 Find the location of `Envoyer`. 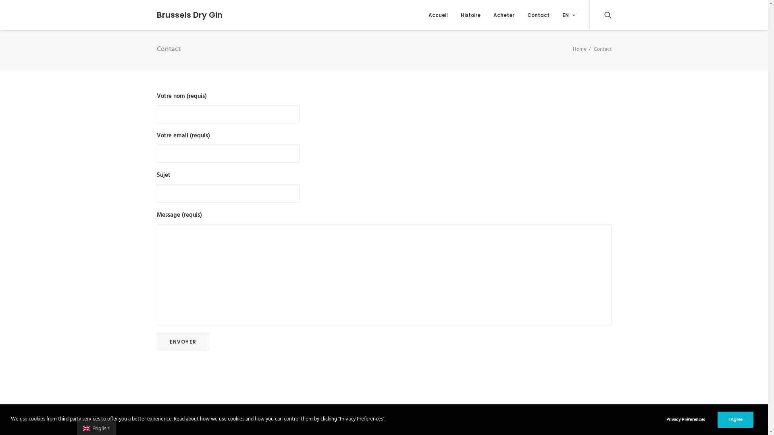

Envoyer is located at coordinates (183, 342).